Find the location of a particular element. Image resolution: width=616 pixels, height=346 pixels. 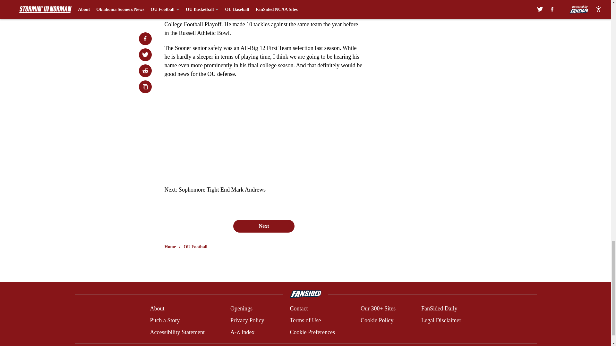

Pitch a Story is located at coordinates (165, 320).